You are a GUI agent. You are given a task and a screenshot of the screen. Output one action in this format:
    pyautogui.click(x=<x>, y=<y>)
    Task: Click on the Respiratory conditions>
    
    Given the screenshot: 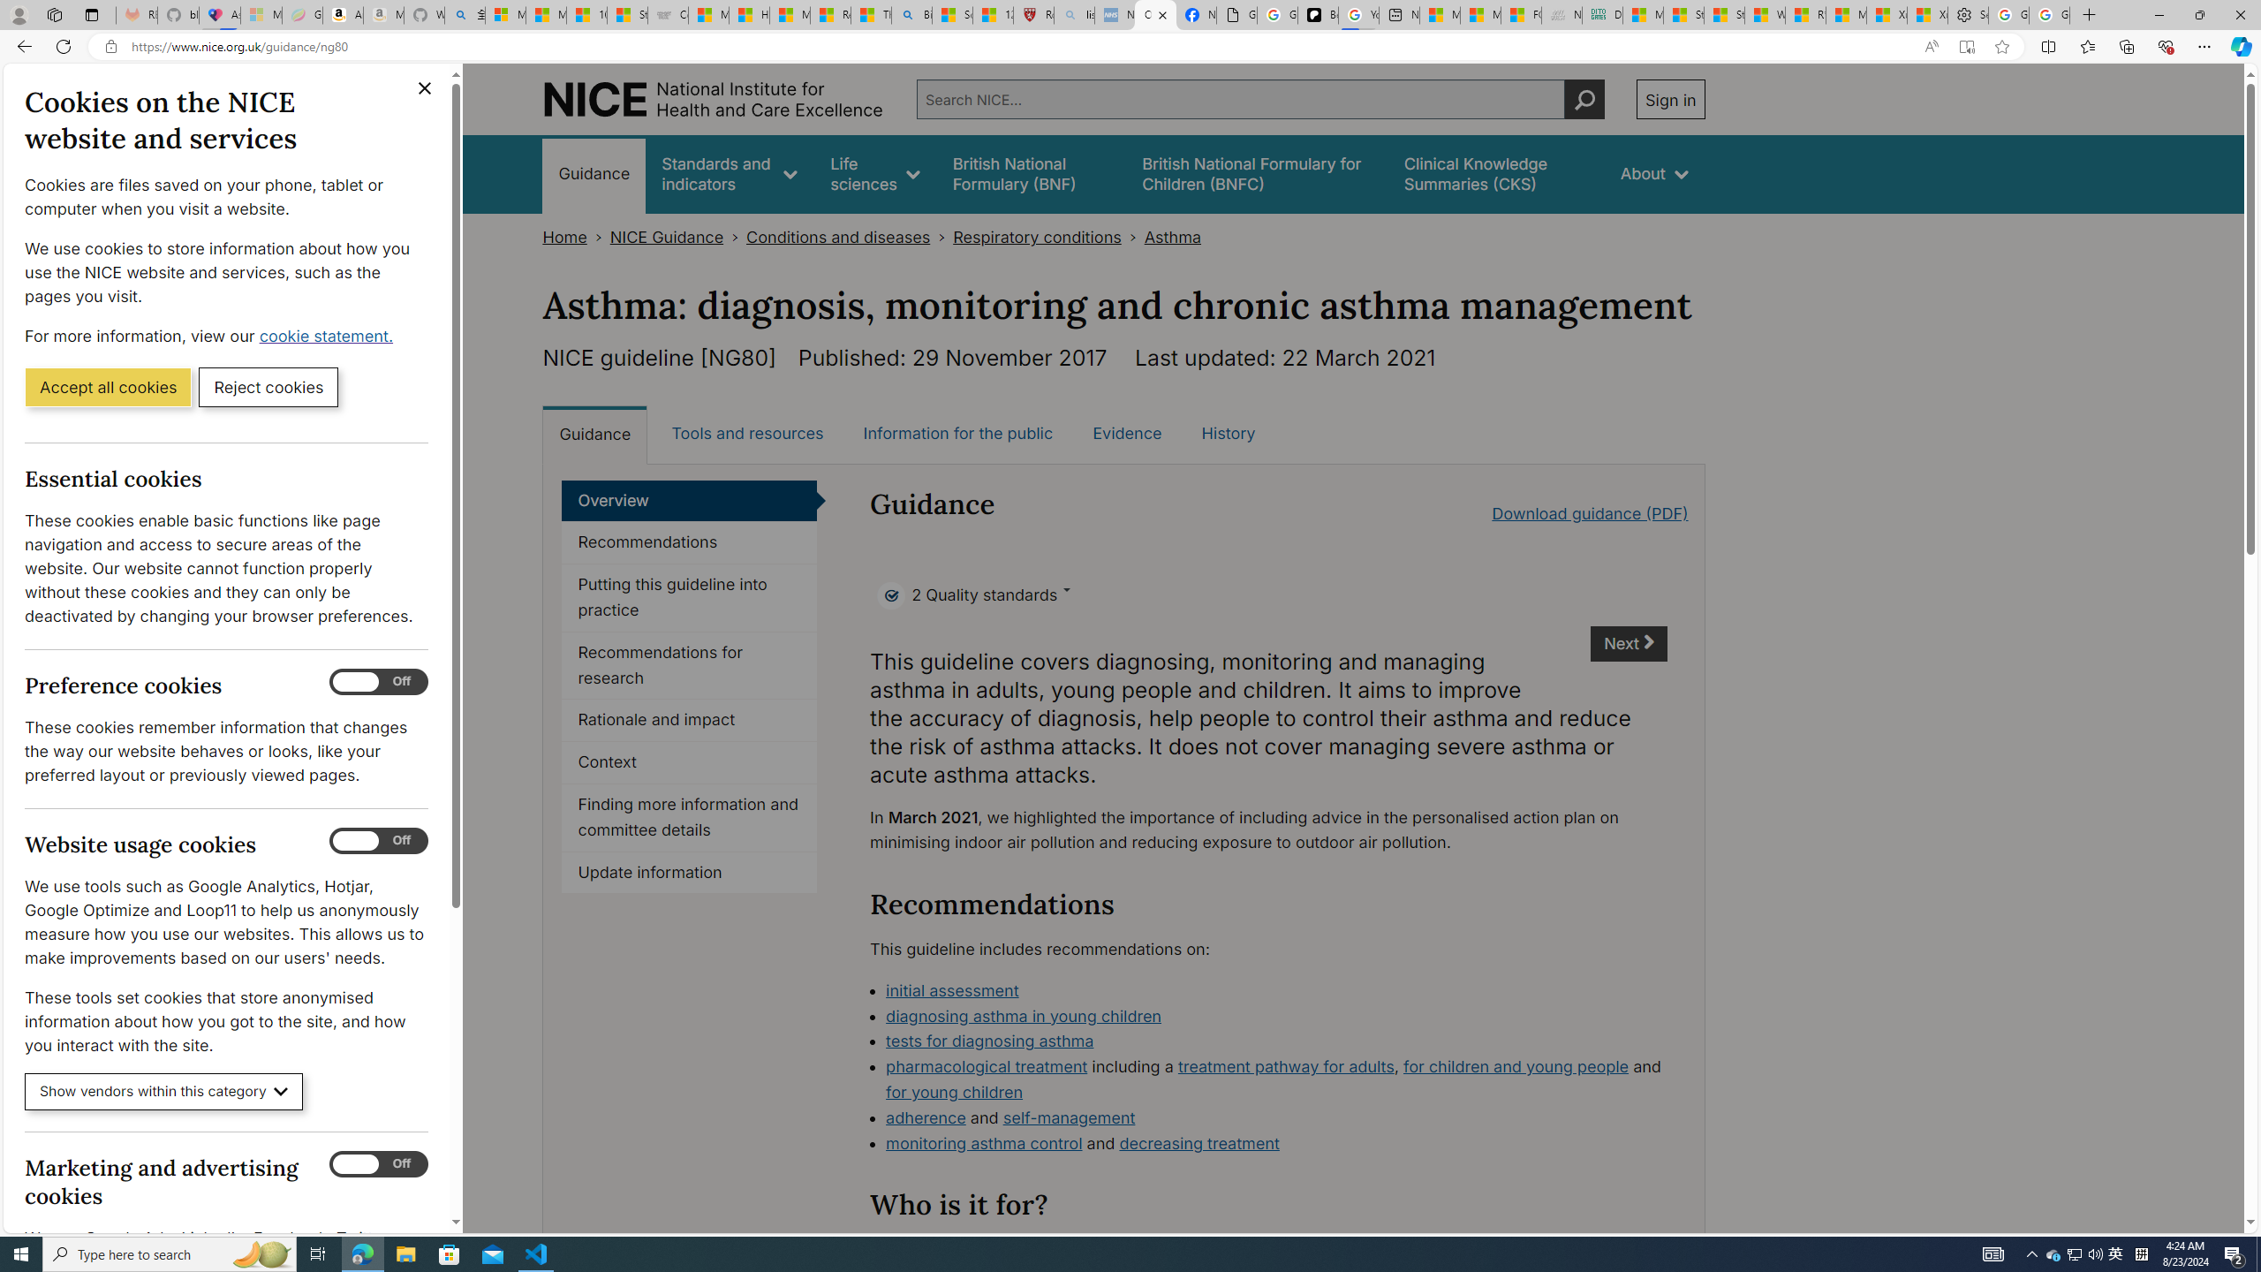 What is the action you would take?
    pyautogui.click(x=1047, y=237)
    